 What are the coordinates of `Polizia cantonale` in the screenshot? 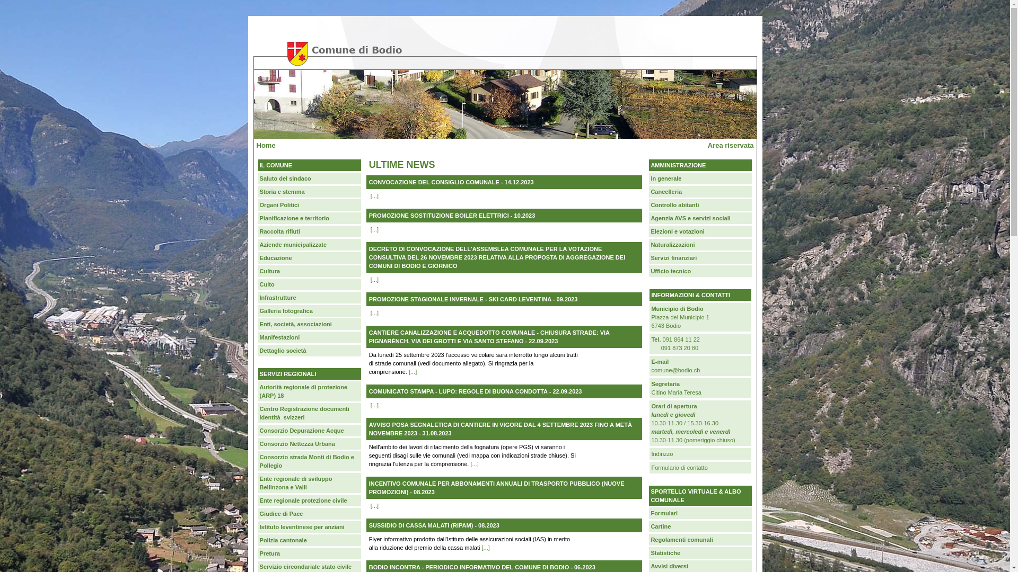 It's located at (310, 540).